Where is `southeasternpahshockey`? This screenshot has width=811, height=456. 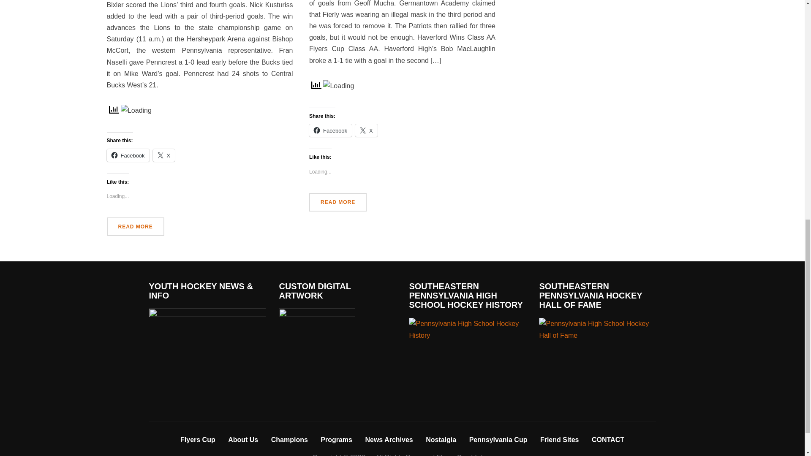
southeasternpahshockey is located at coordinates (467, 323).